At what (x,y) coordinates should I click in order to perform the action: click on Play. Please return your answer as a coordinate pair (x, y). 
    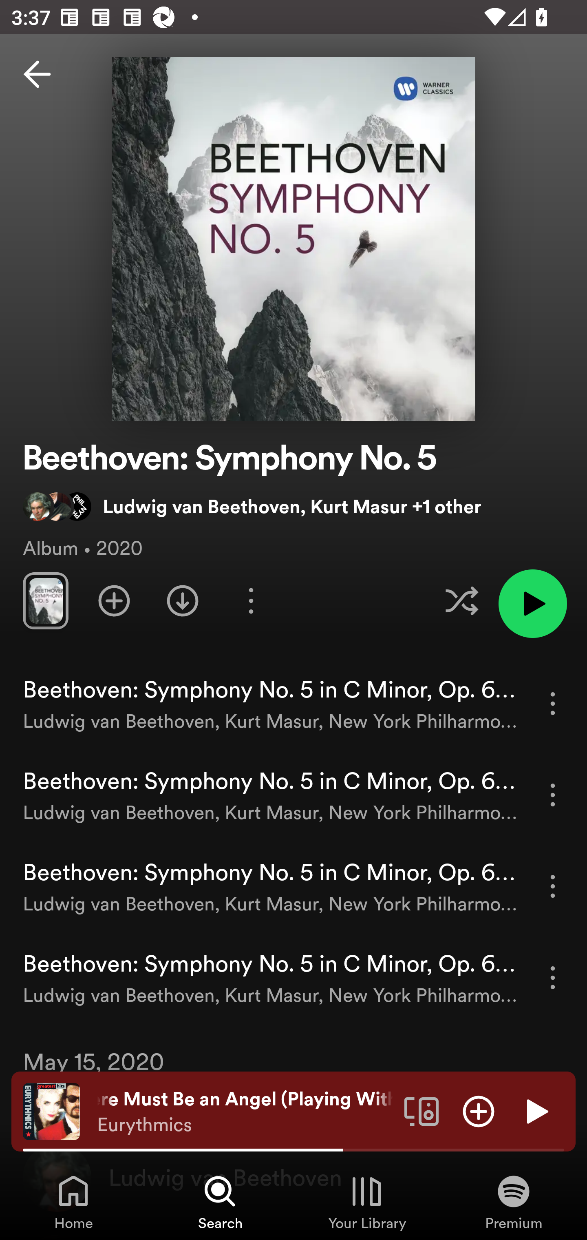
    Looking at the image, I should click on (536, 1111).